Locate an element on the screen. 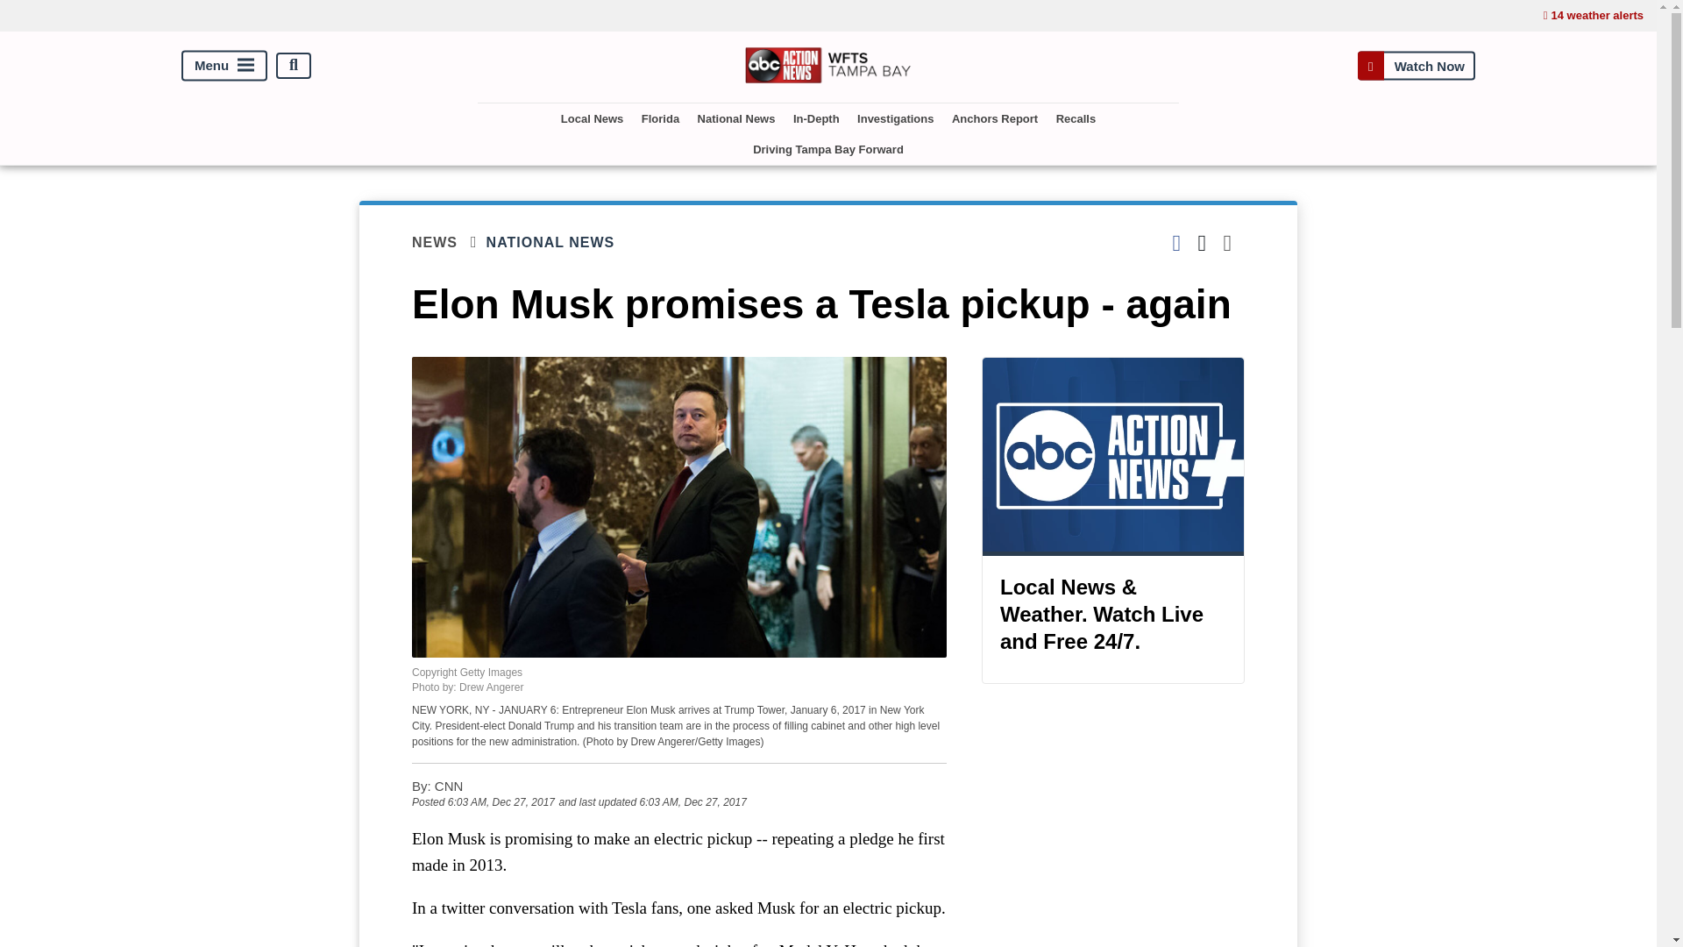 Image resolution: width=1683 pixels, height=947 pixels. Menu is located at coordinates (224, 65).